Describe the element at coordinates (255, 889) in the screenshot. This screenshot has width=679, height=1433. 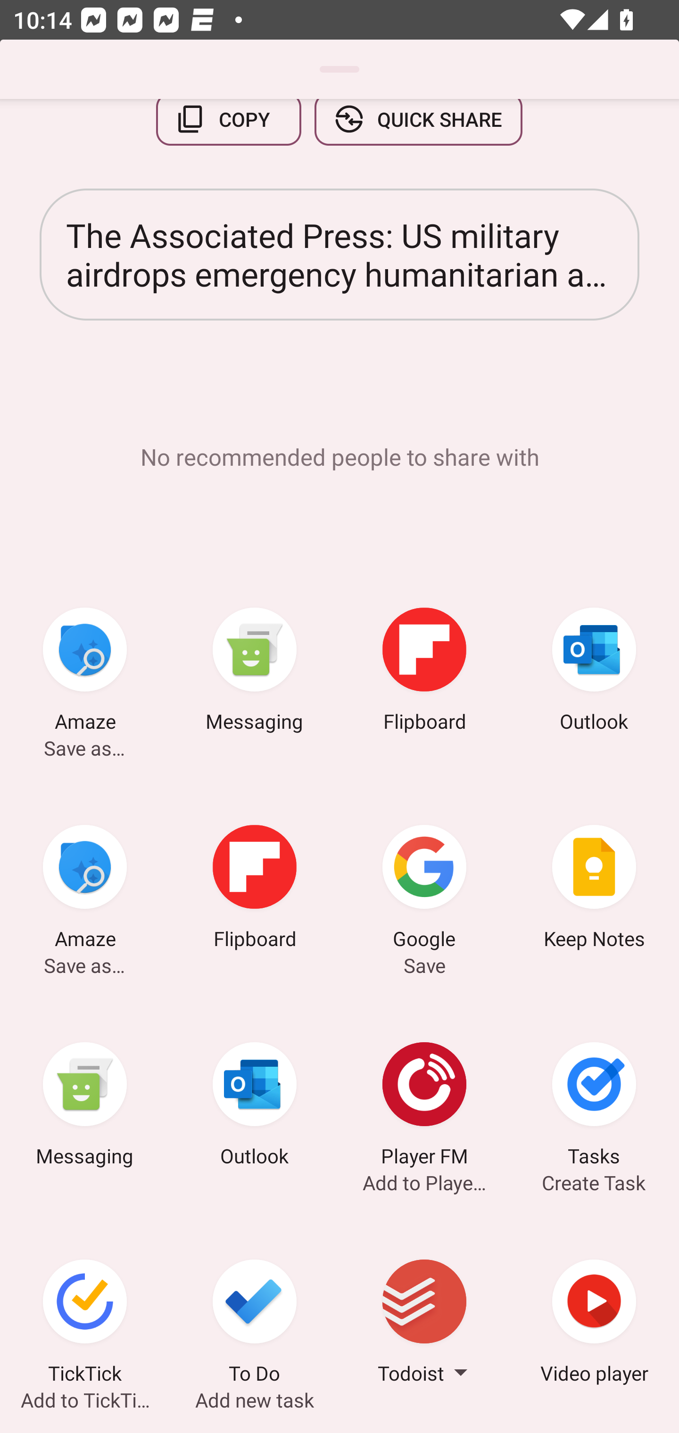
I see `Flipboard` at that location.